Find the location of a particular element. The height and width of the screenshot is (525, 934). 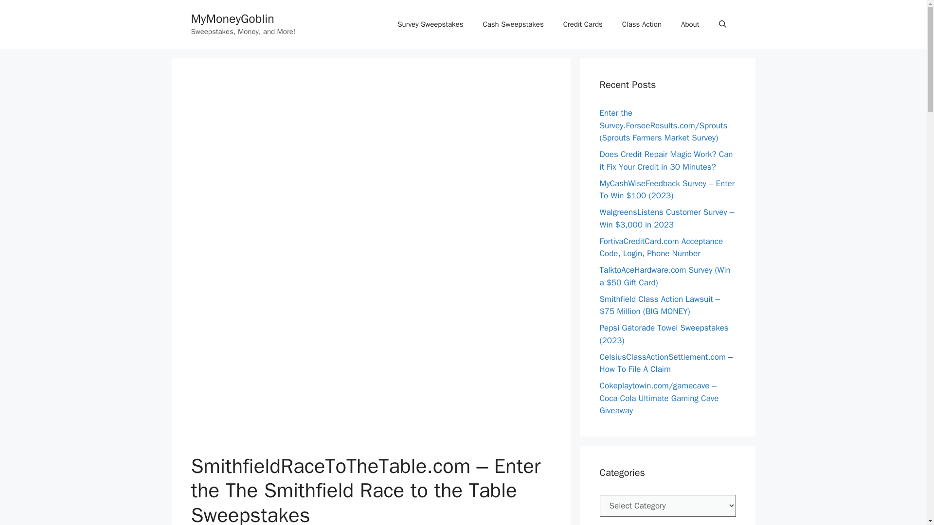

Cash Sweepstakes is located at coordinates (513, 24).